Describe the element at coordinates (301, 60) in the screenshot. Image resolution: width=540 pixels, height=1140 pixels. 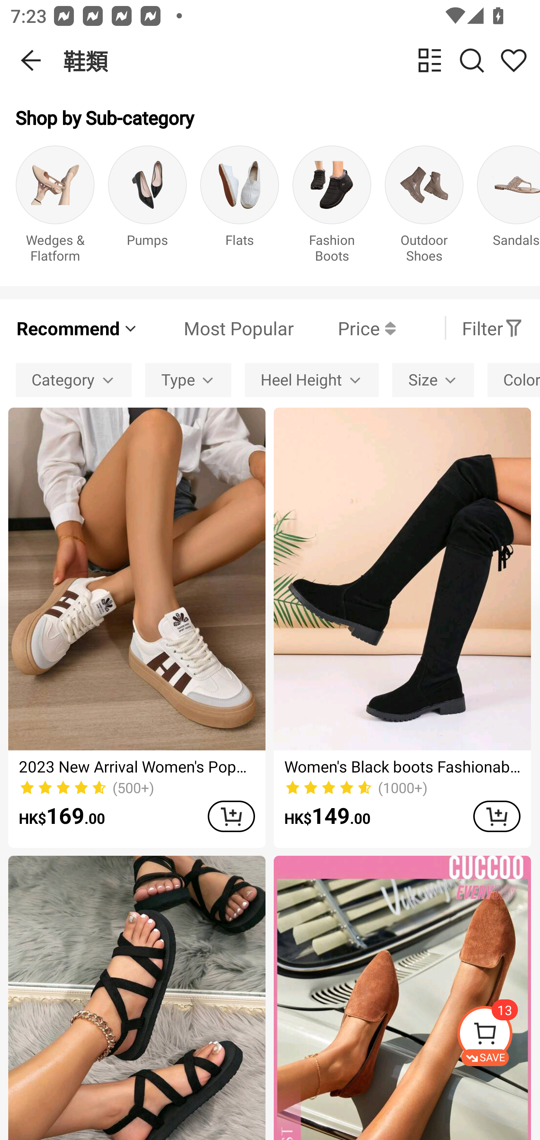
I see `鞋類 change view Search Share` at that location.